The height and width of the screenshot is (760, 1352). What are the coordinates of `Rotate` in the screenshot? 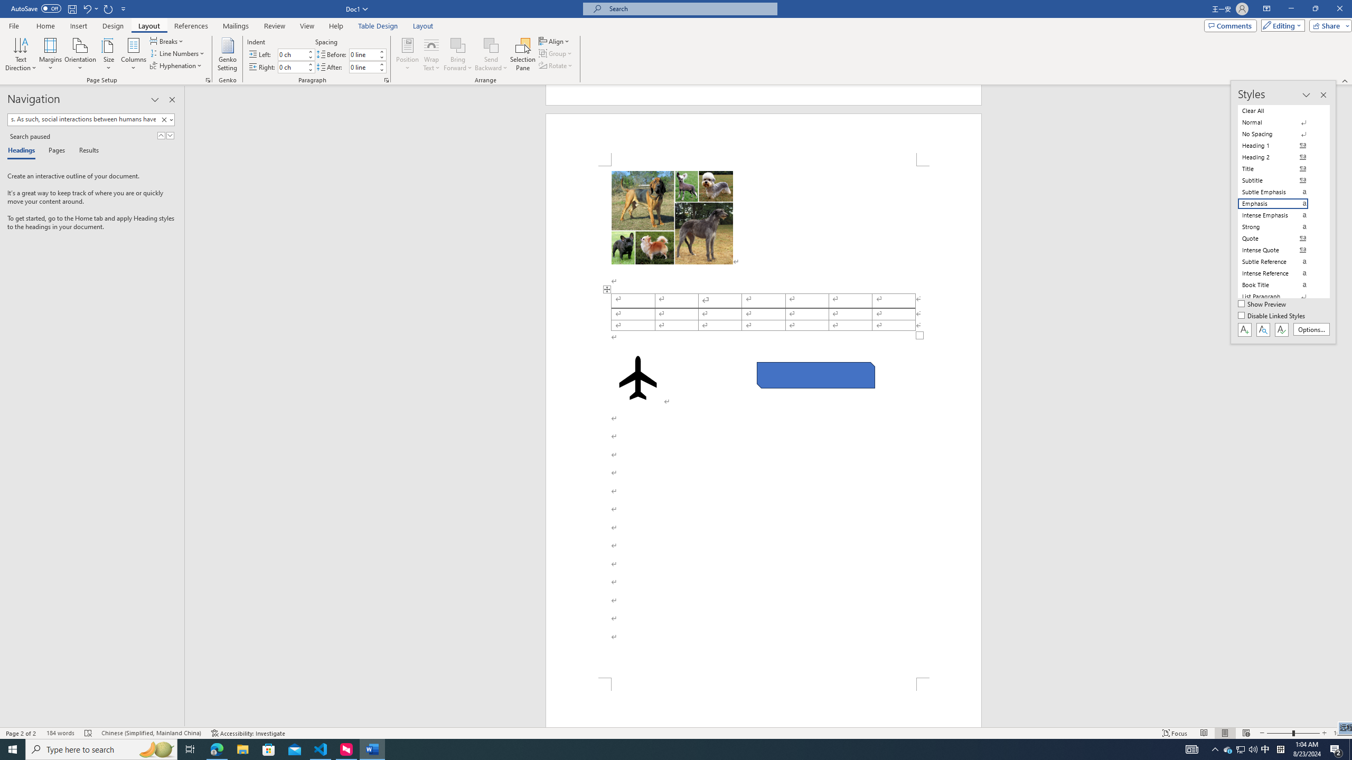 It's located at (556, 65).